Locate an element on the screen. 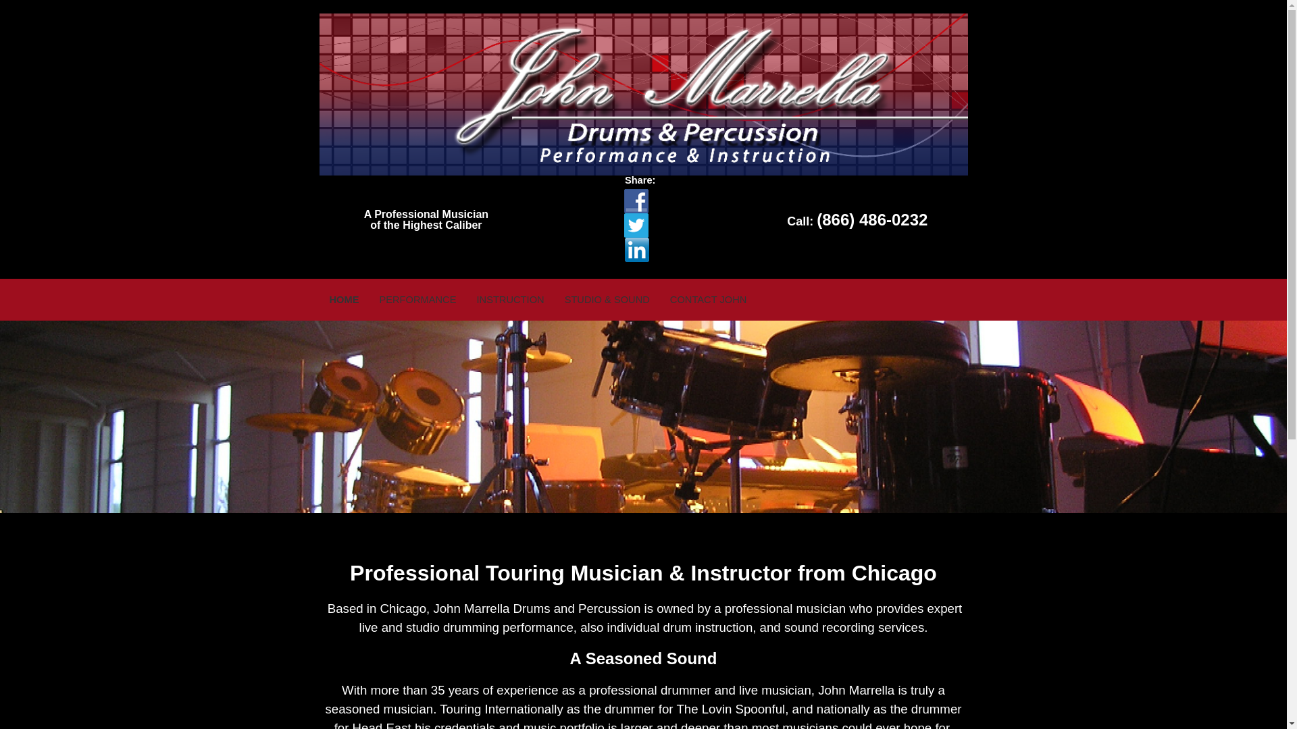 This screenshot has width=1297, height=729. PERFORMANCE is located at coordinates (417, 300).